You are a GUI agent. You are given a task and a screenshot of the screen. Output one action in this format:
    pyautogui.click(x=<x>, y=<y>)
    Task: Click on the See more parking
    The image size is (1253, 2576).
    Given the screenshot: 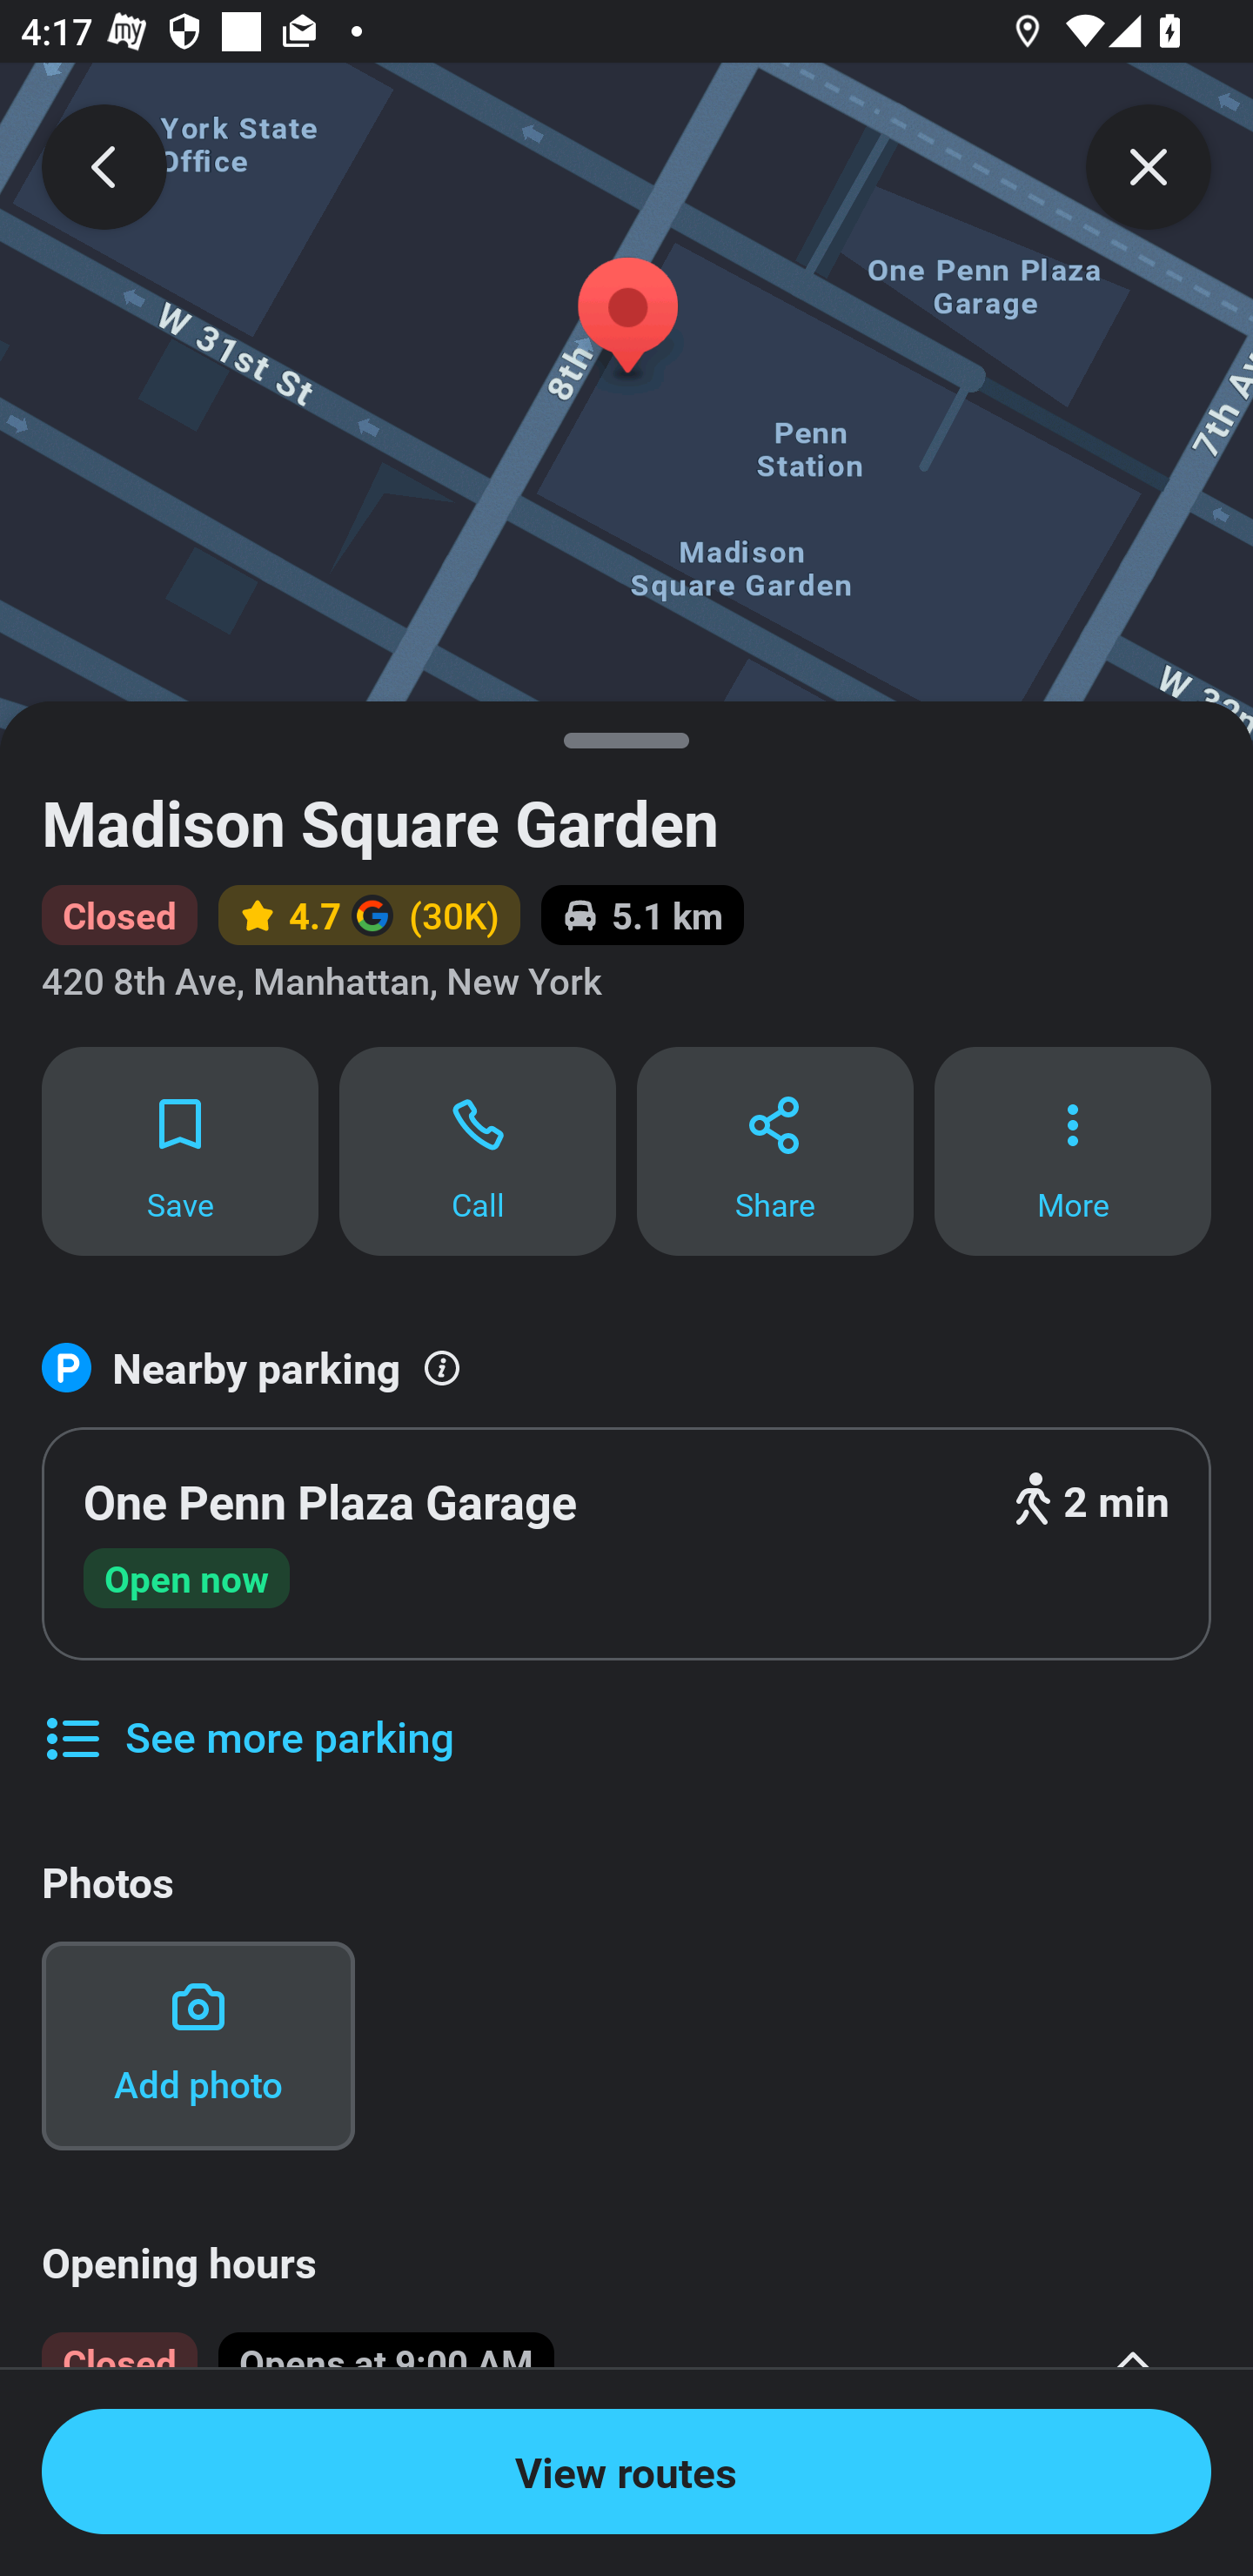 What is the action you would take?
    pyautogui.click(x=247, y=1715)
    